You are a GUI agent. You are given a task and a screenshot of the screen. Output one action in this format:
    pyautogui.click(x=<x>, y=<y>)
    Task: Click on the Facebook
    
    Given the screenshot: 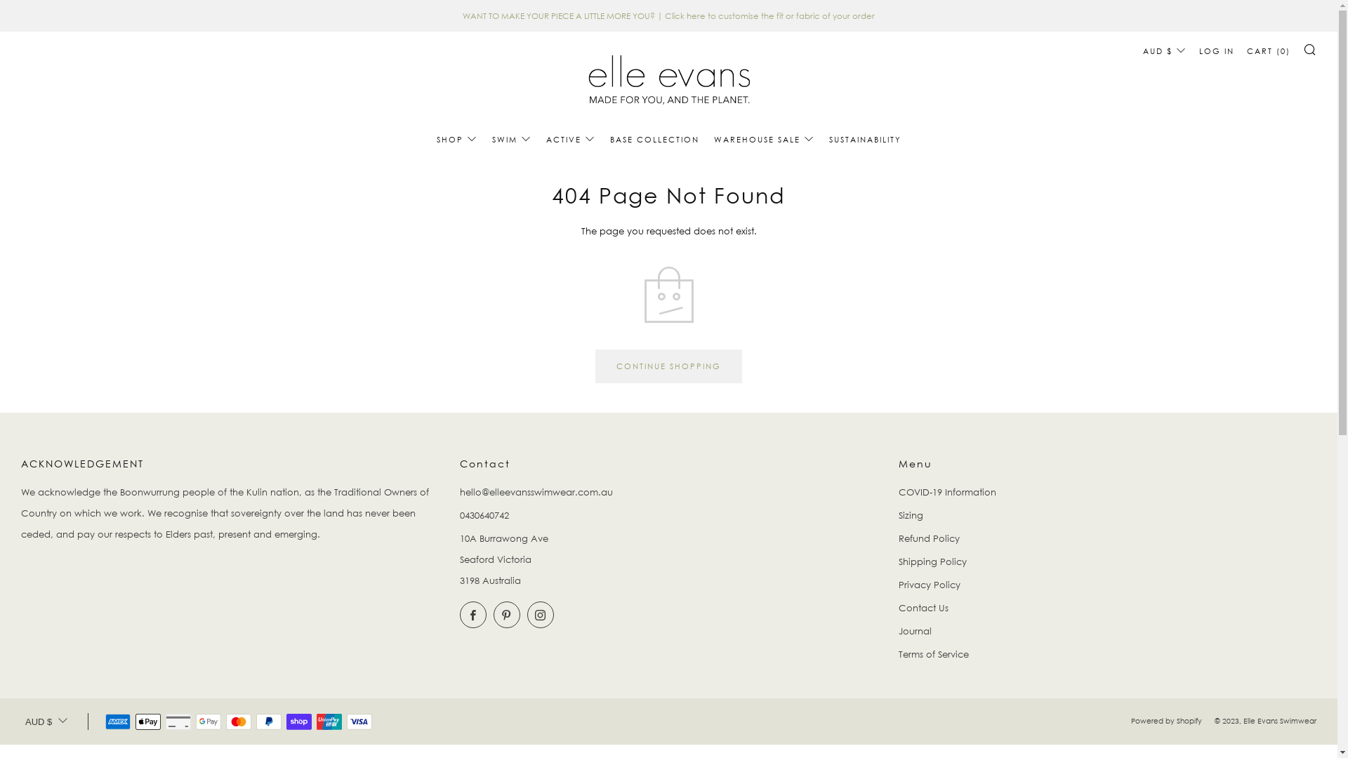 What is the action you would take?
    pyautogui.click(x=473, y=615)
    